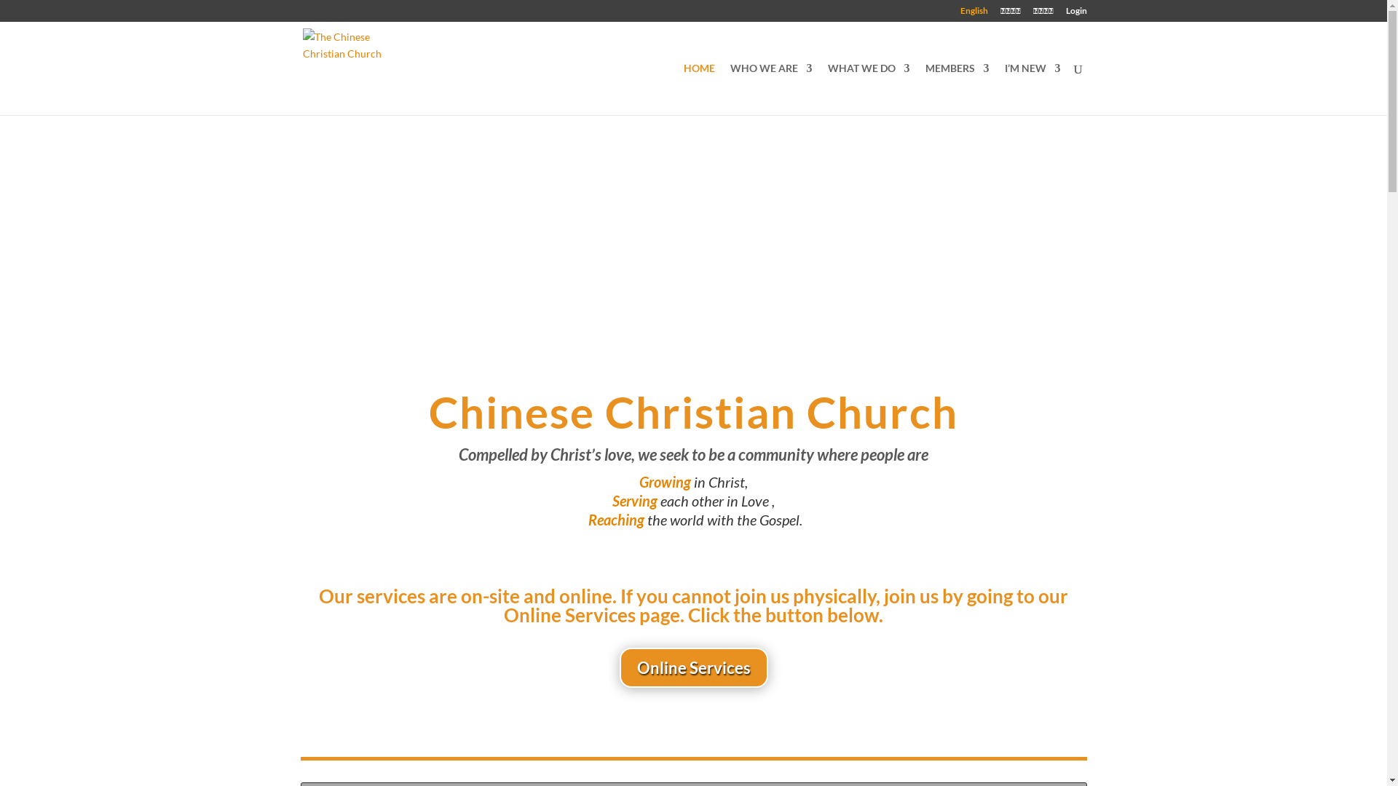 The width and height of the screenshot is (1398, 786). I want to click on MEMBERS, so click(957, 89).